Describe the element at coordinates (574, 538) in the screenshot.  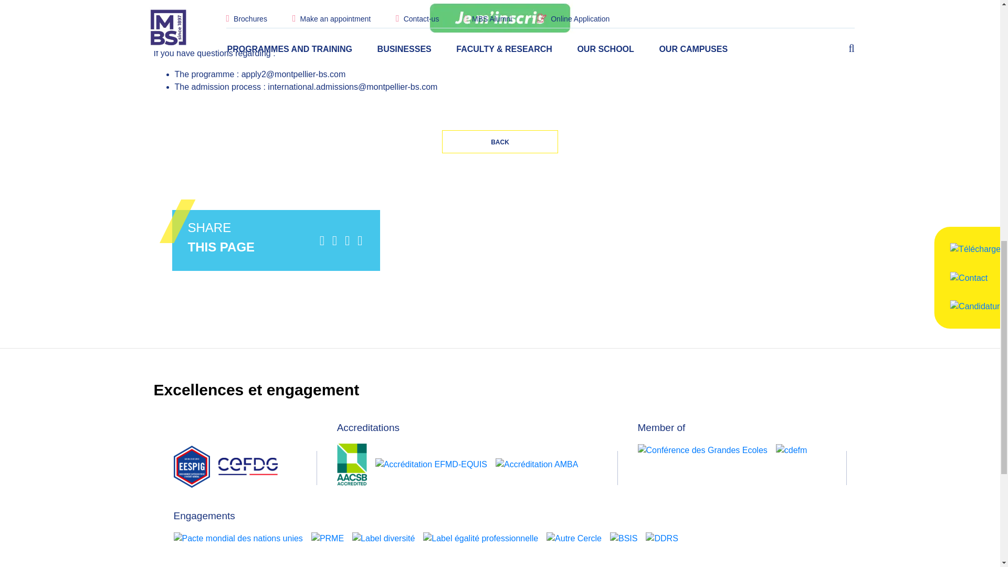
I see `Go to the website "Autre Cercle"` at that location.